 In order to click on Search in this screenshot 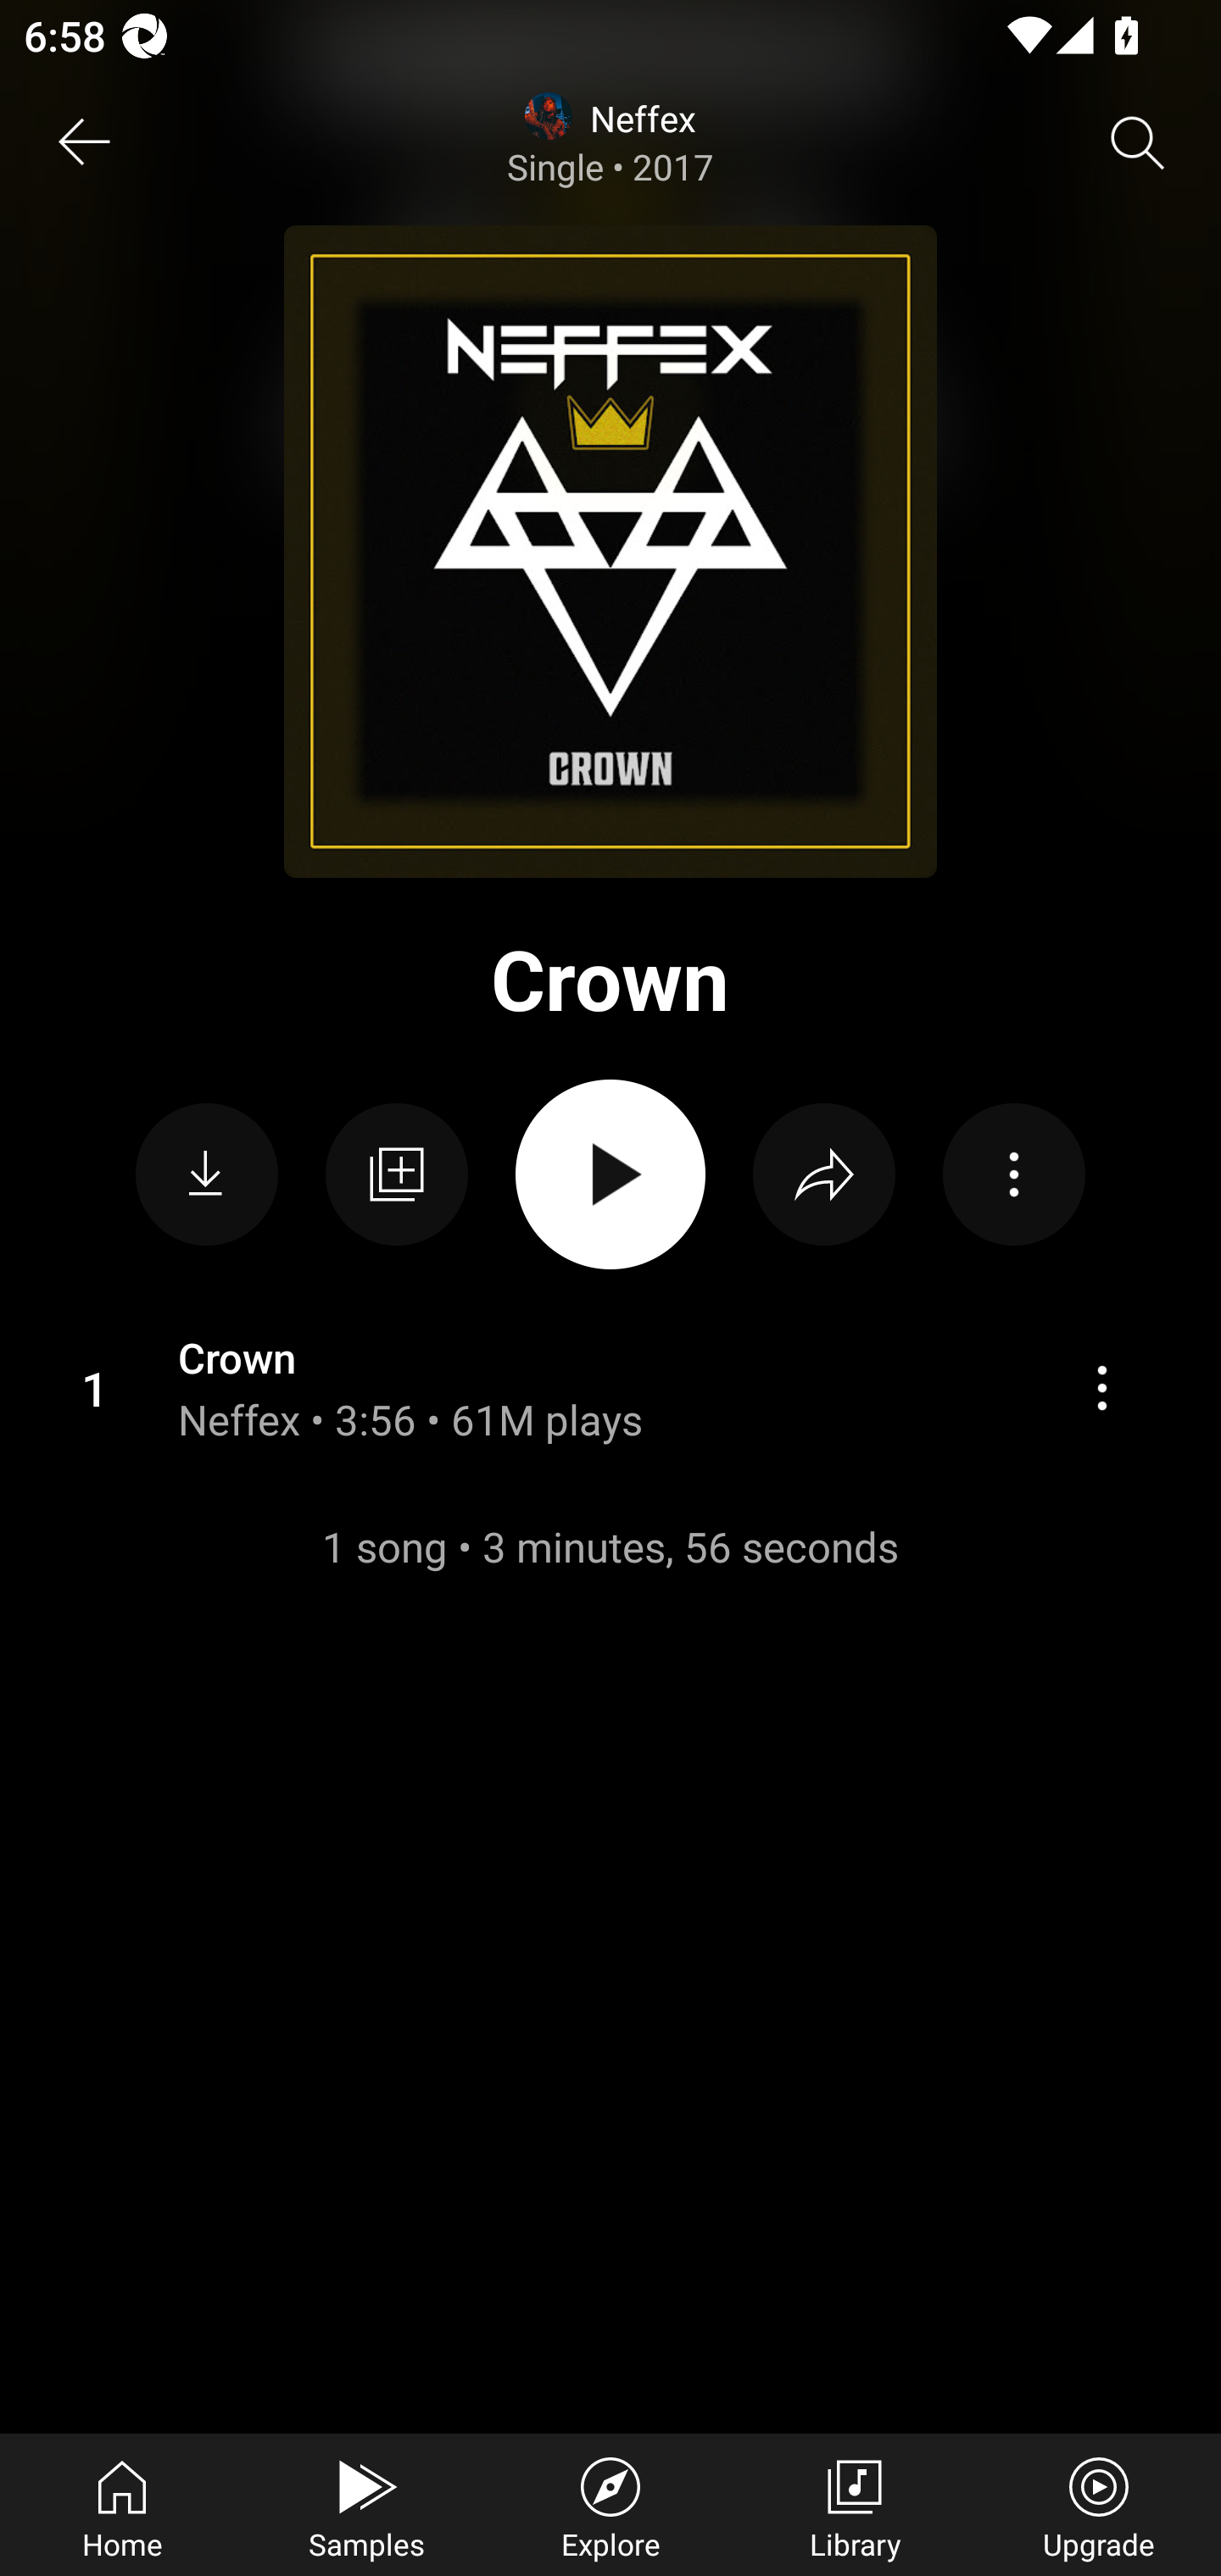, I will do `click(1138, 142)`.